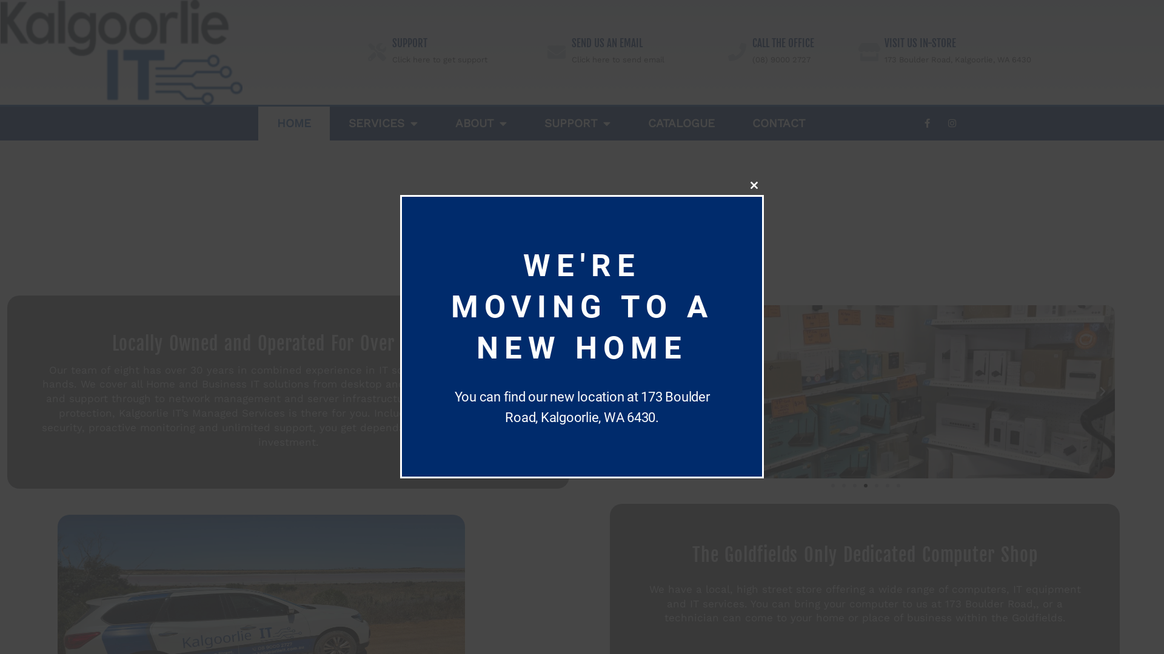  Describe the element at coordinates (481, 124) in the screenshot. I see `ABOUT` at that location.